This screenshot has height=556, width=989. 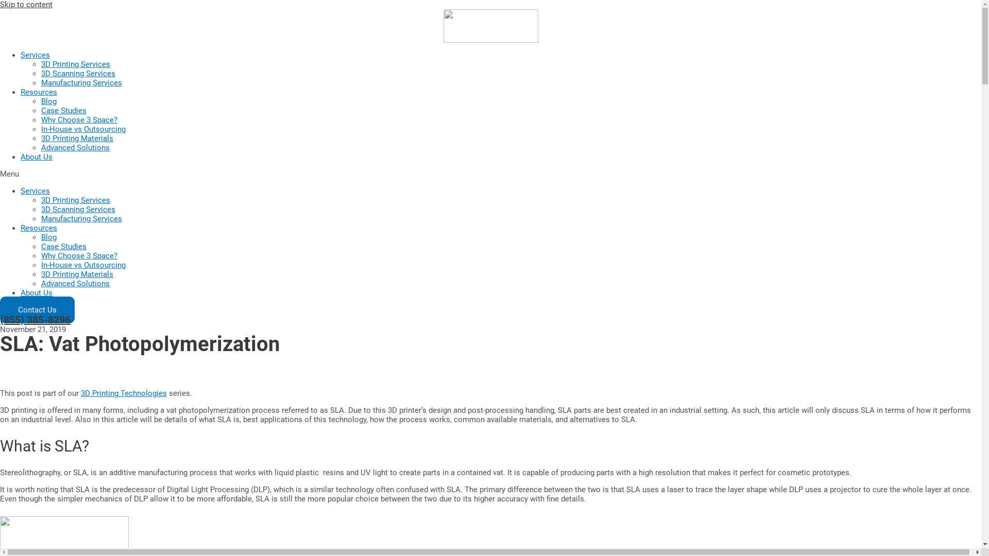 I want to click on Contact Us, so click(x=37, y=310).